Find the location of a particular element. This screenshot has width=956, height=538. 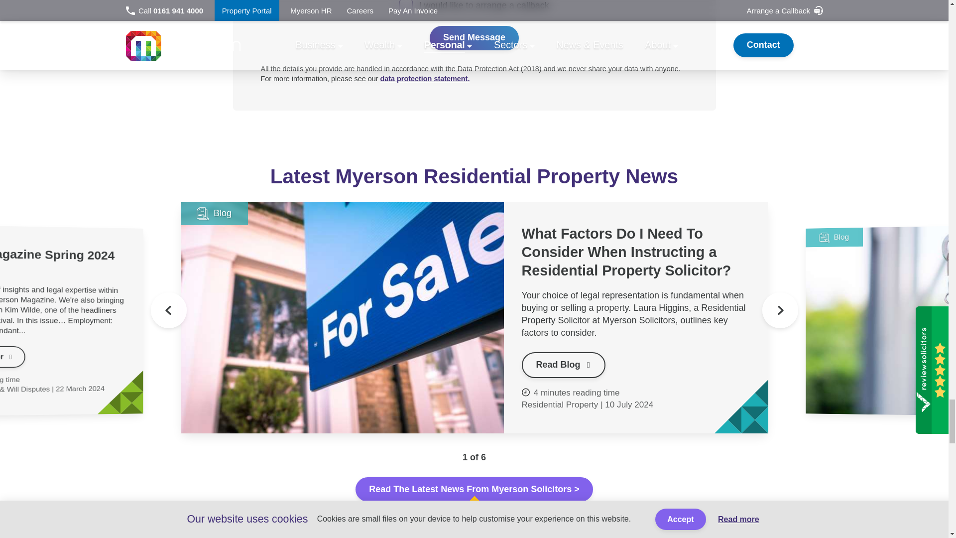

1 is located at coordinates (406, 6).